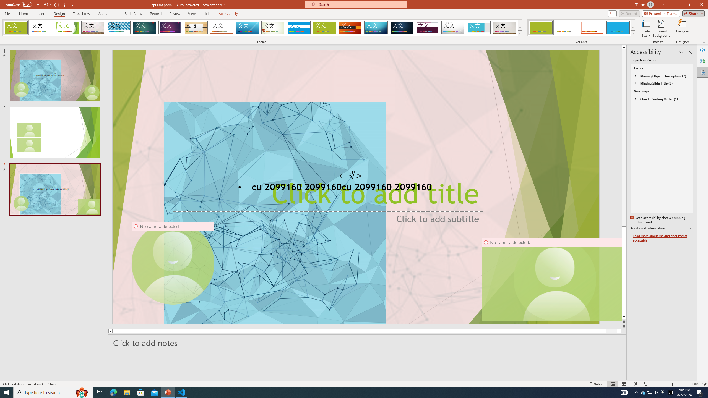 This screenshot has width=708, height=398. What do you see at coordinates (402, 28) in the screenshot?
I see `Damask` at bounding box center [402, 28].